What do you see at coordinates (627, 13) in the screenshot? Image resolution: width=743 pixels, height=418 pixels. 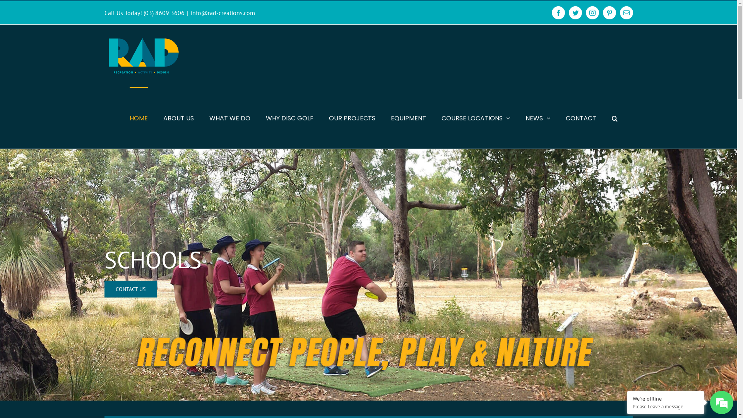 I see `Email` at bounding box center [627, 13].